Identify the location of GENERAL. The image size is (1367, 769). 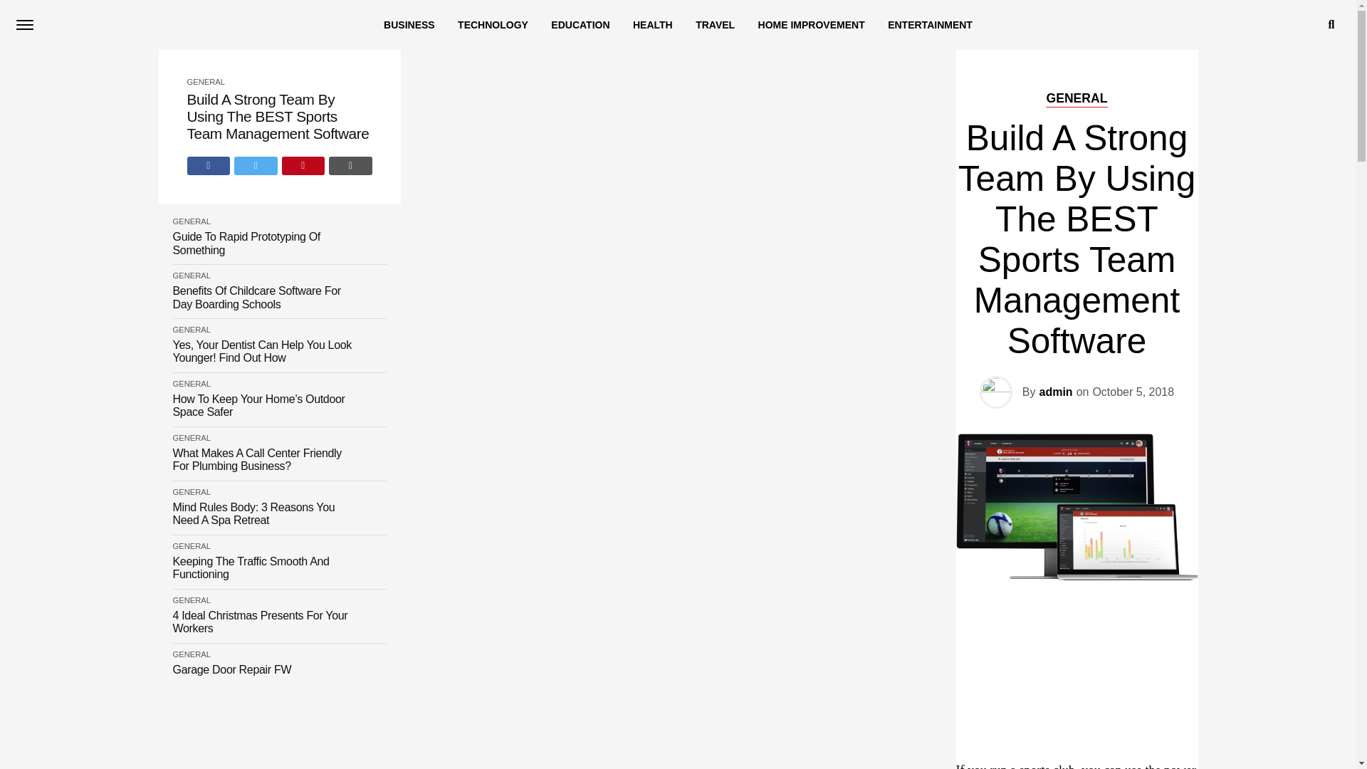
(191, 276).